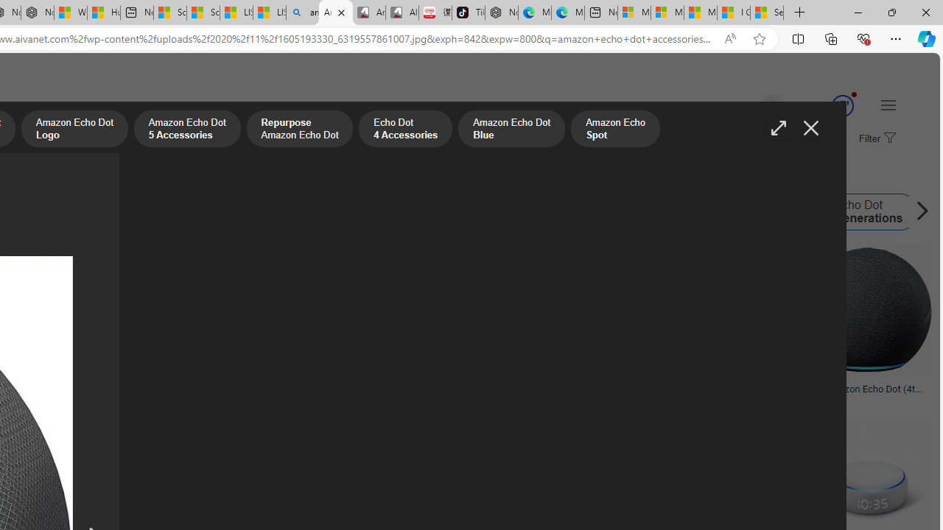 This screenshot has width=943, height=530. I want to click on pnghq.com, so click(71, 399).